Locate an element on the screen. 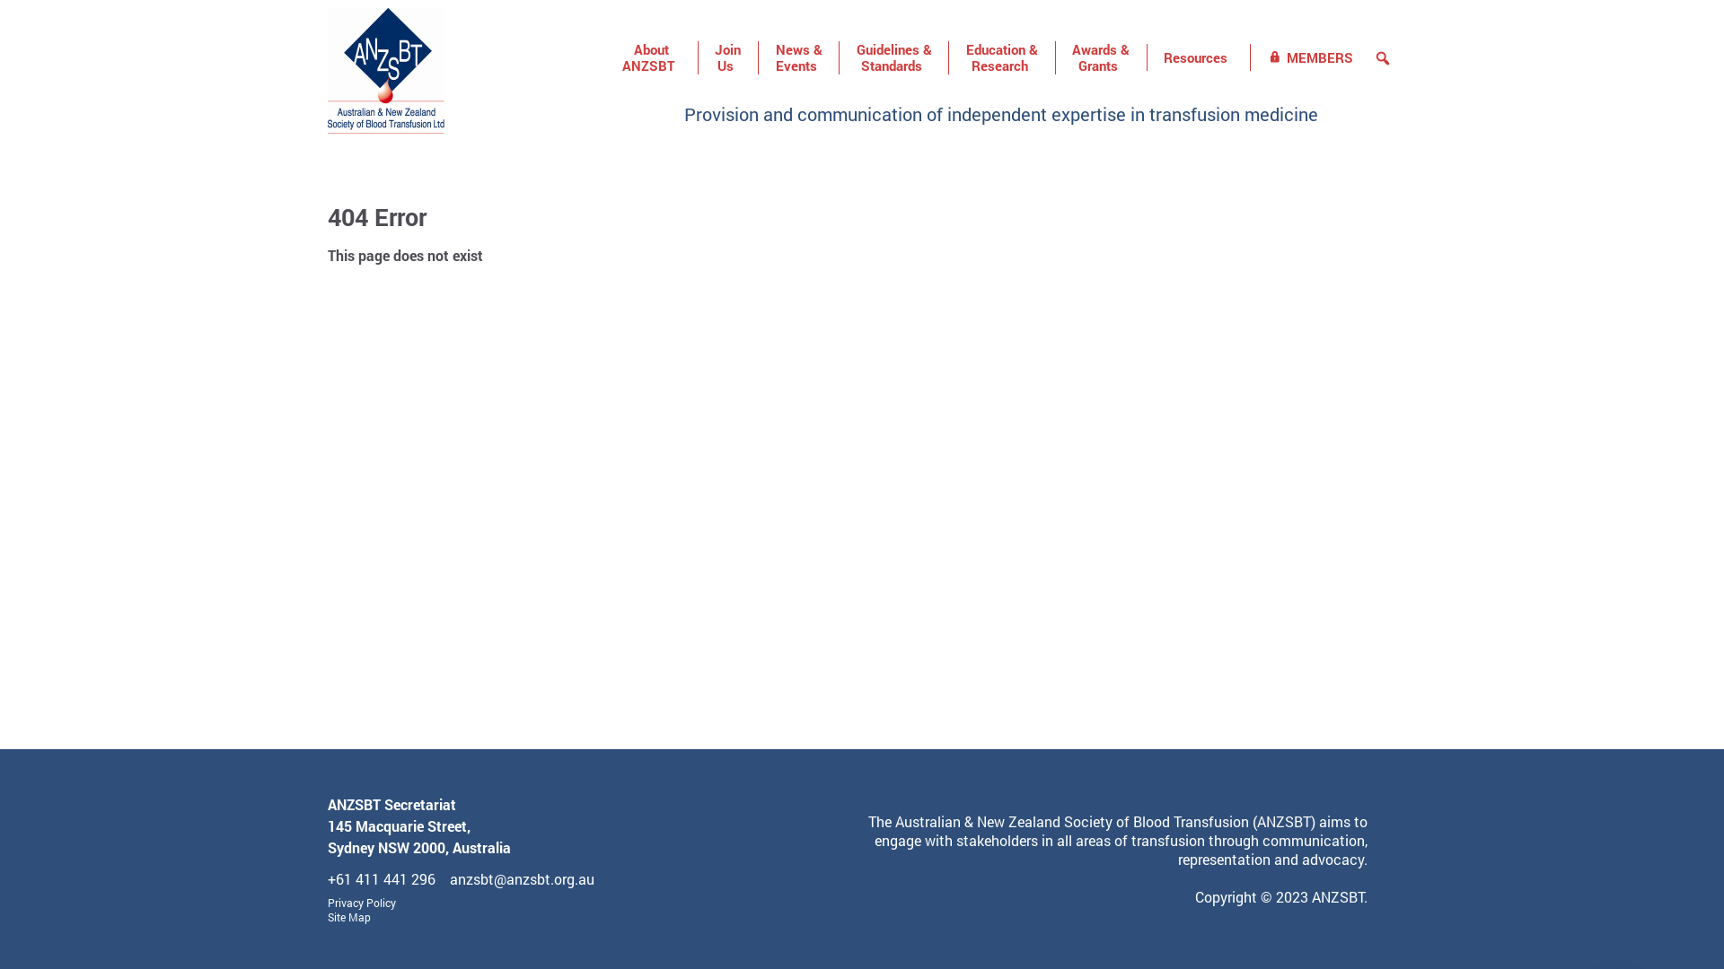 The width and height of the screenshot is (1724, 969). News &
Events is located at coordinates (799, 58).